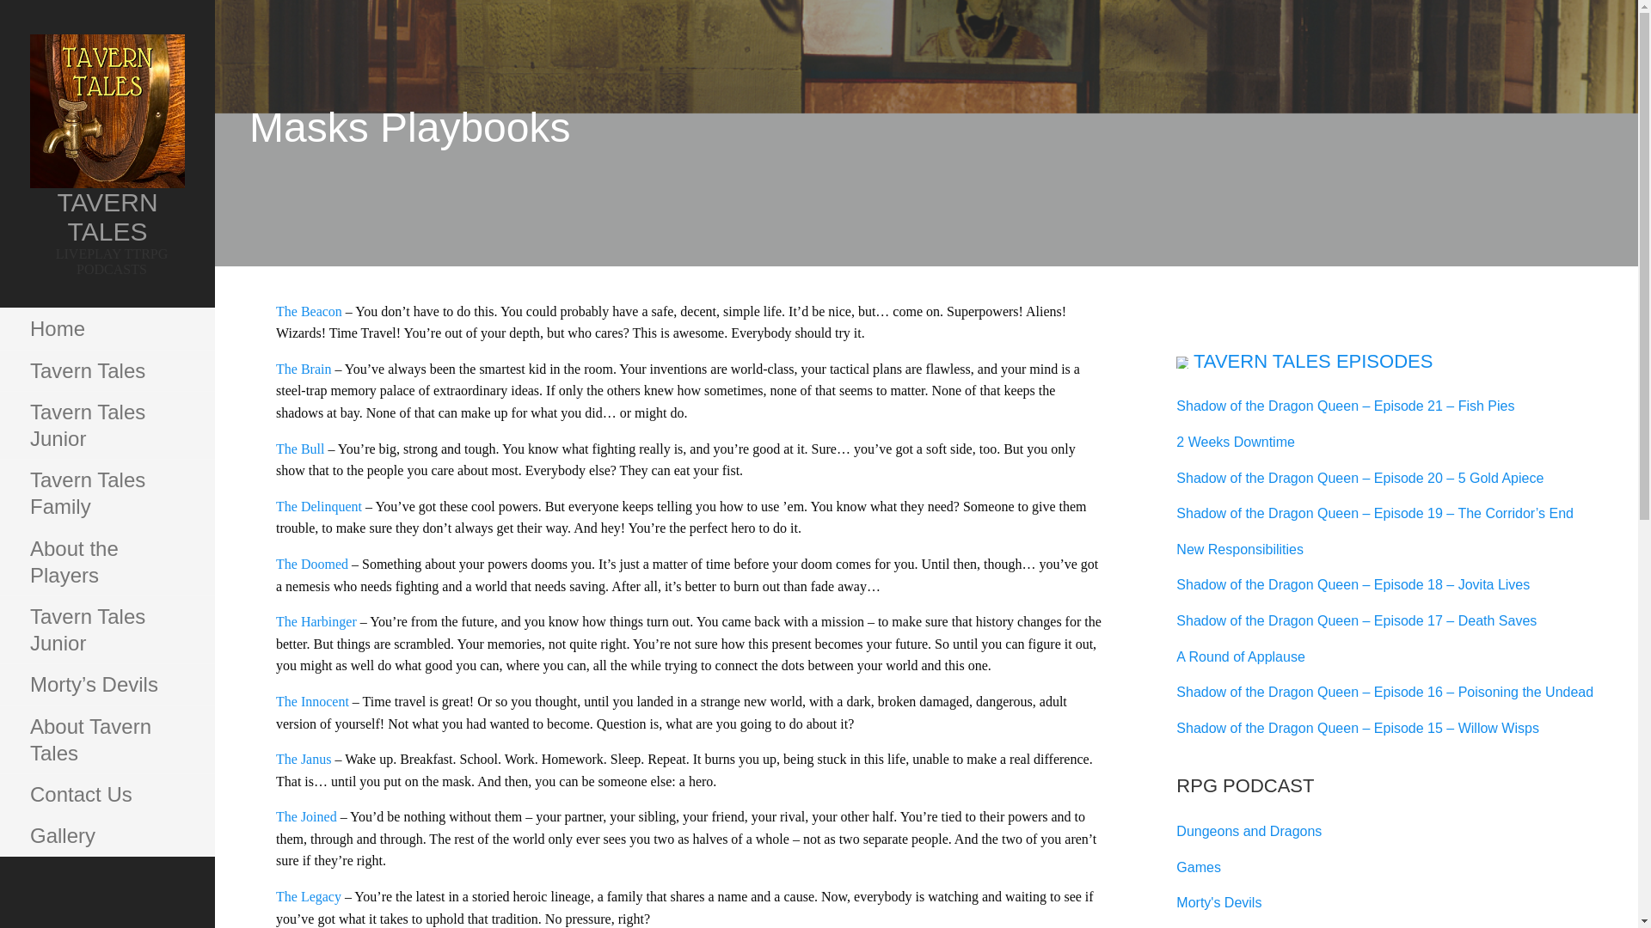 This screenshot has width=1651, height=928. I want to click on About the Players, so click(107, 562).